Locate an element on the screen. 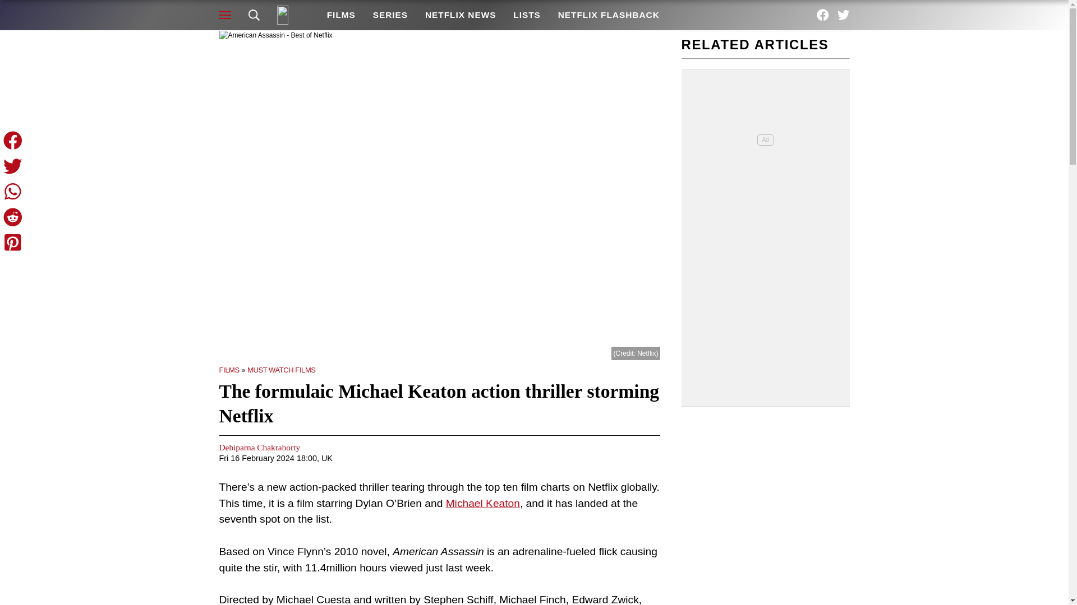 Image resolution: width=1077 pixels, height=605 pixels. FILMS is located at coordinates (229, 370).